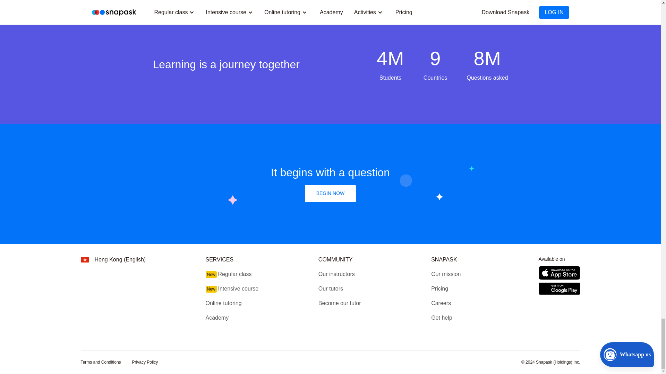 This screenshot has width=666, height=374. Describe the element at coordinates (239, 289) in the screenshot. I see `Intensive course` at that location.